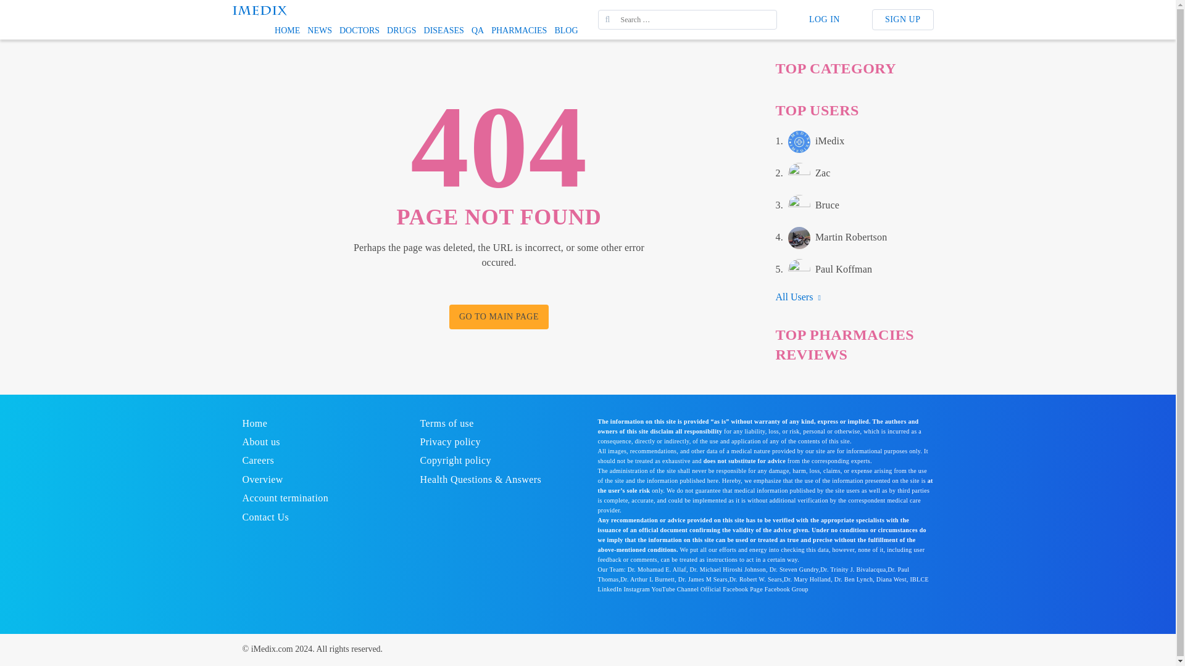 The width and height of the screenshot is (1185, 666). I want to click on BLOG, so click(319, 30).